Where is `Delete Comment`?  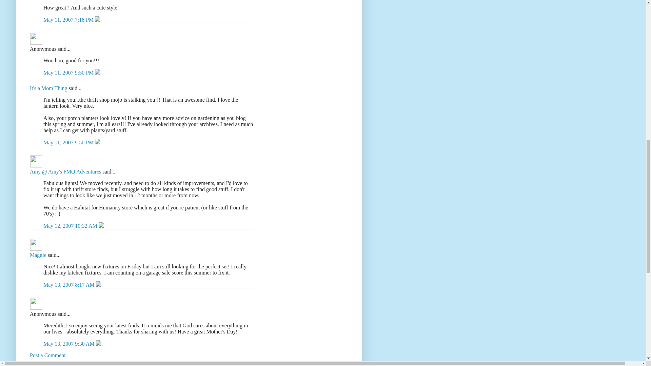
Delete Comment is located at coordinates (98, 20).